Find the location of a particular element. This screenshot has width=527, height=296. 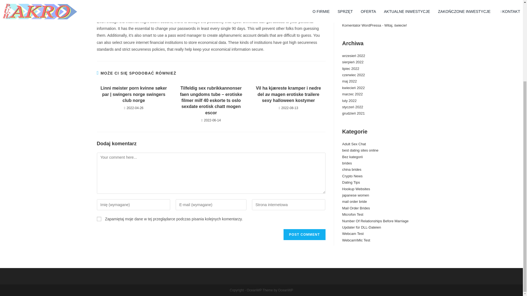

brides is located at coordinates (347, 163).